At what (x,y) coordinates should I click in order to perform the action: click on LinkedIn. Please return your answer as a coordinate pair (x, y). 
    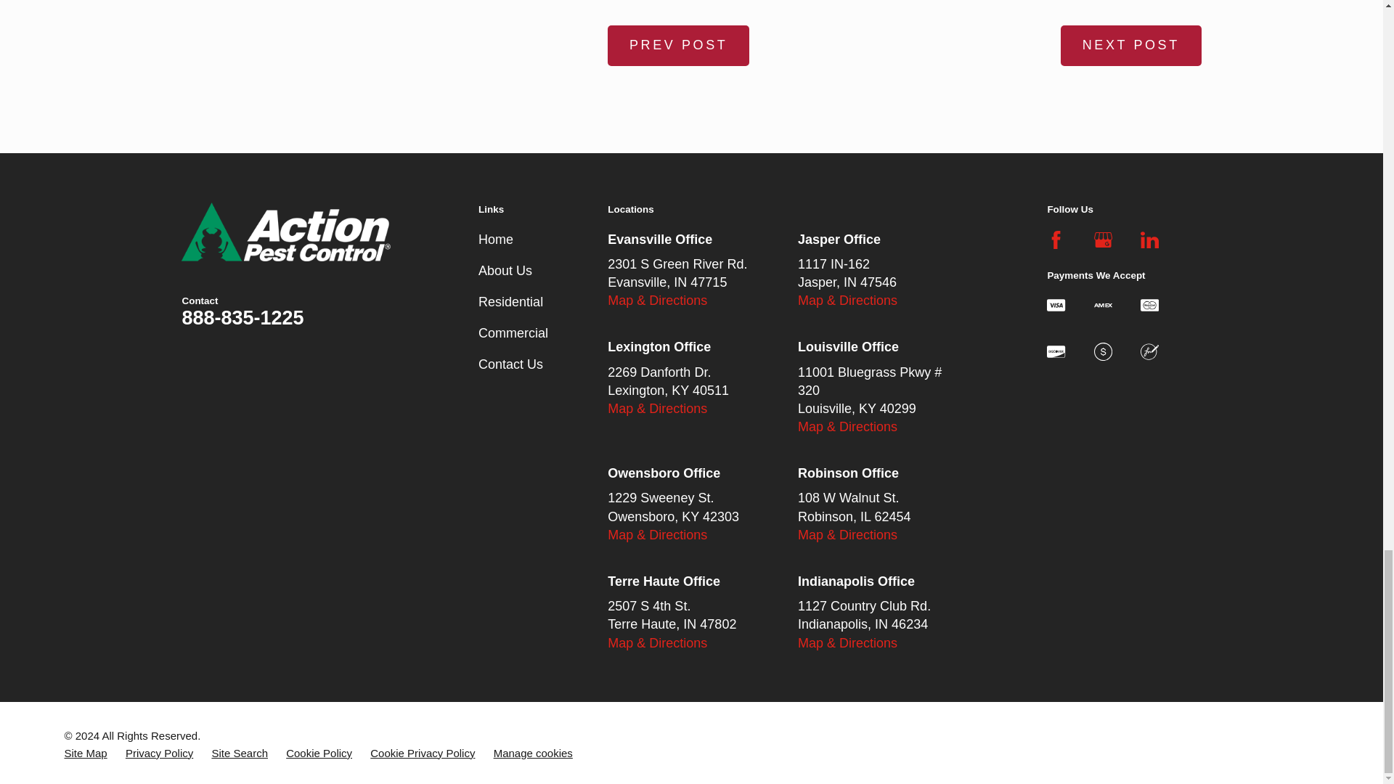
    Looking at the image, I should click on (1149, 240).